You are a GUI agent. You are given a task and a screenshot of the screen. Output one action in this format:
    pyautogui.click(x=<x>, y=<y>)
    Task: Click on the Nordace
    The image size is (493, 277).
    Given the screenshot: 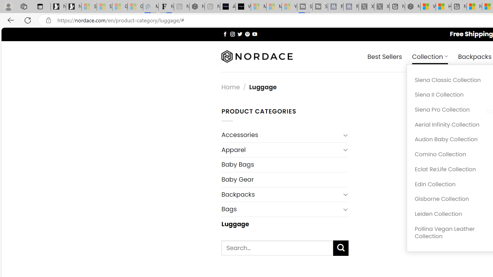 What is the action you would take?
    pyautogui.click(x=257, y=57)
    